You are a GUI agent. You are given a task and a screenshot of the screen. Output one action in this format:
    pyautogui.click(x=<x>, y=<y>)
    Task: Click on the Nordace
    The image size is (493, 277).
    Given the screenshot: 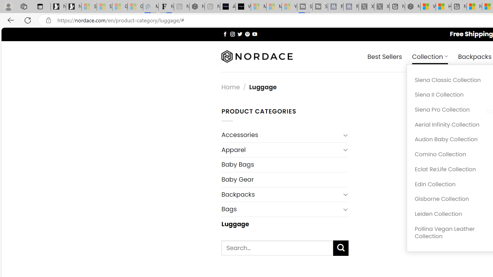 What is the action you would take?
    pyautogui.click(x=257, y=57)
    